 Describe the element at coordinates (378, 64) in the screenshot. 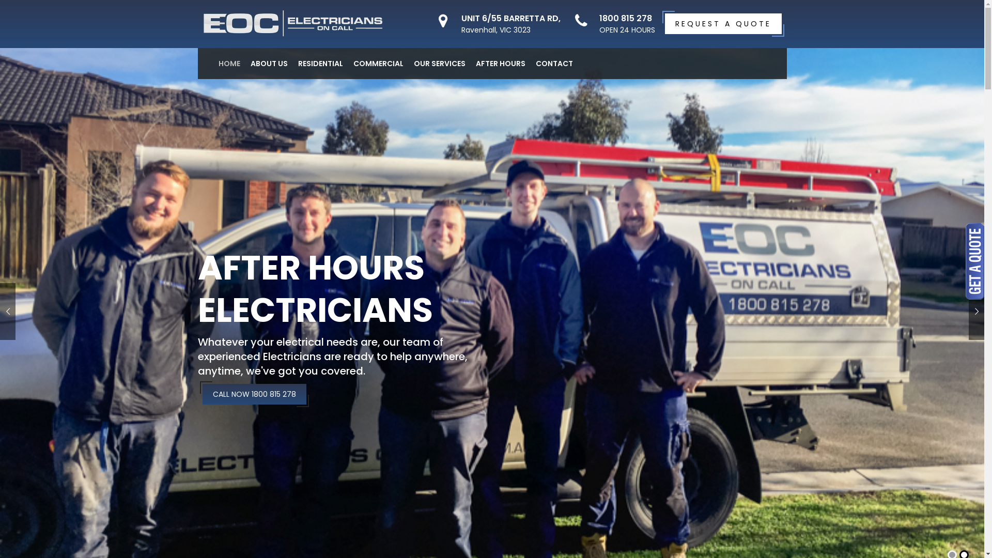

I see `COMMERCIAL` at that location.